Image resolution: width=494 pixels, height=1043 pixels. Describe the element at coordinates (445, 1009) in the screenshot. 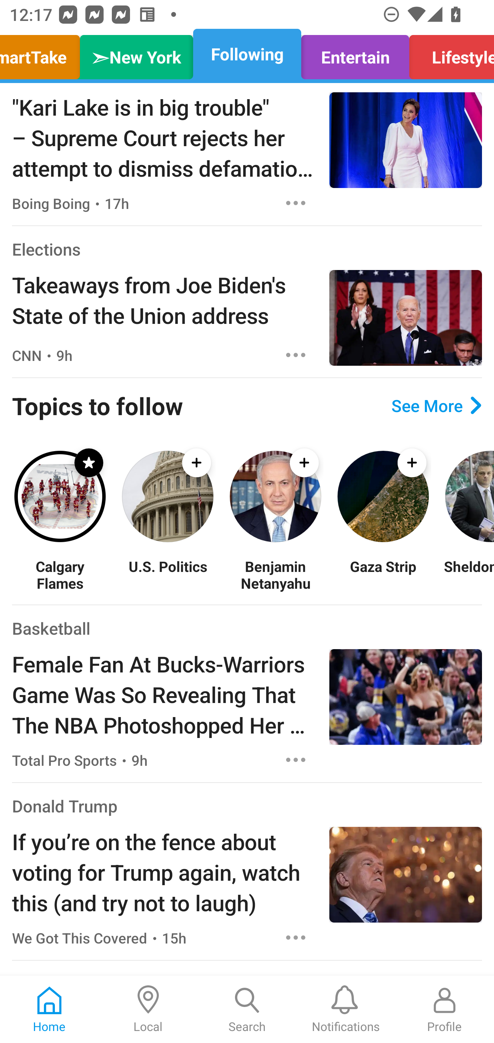

I see `Profile` at that location.